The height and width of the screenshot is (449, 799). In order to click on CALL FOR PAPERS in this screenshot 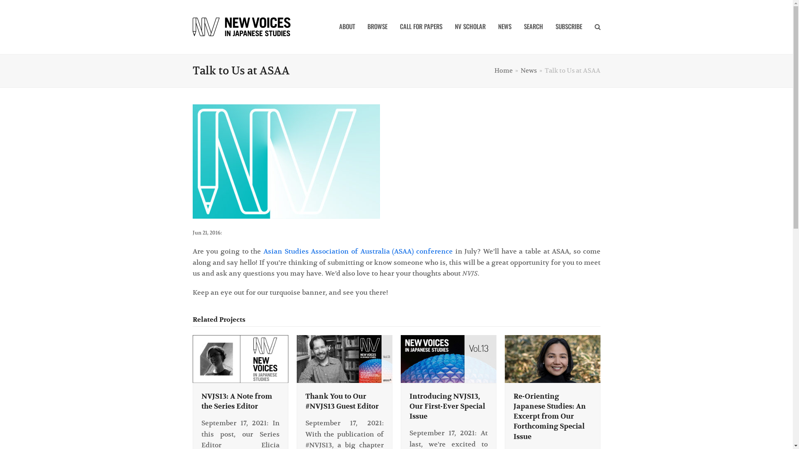, I will do `click(421, 27)`.